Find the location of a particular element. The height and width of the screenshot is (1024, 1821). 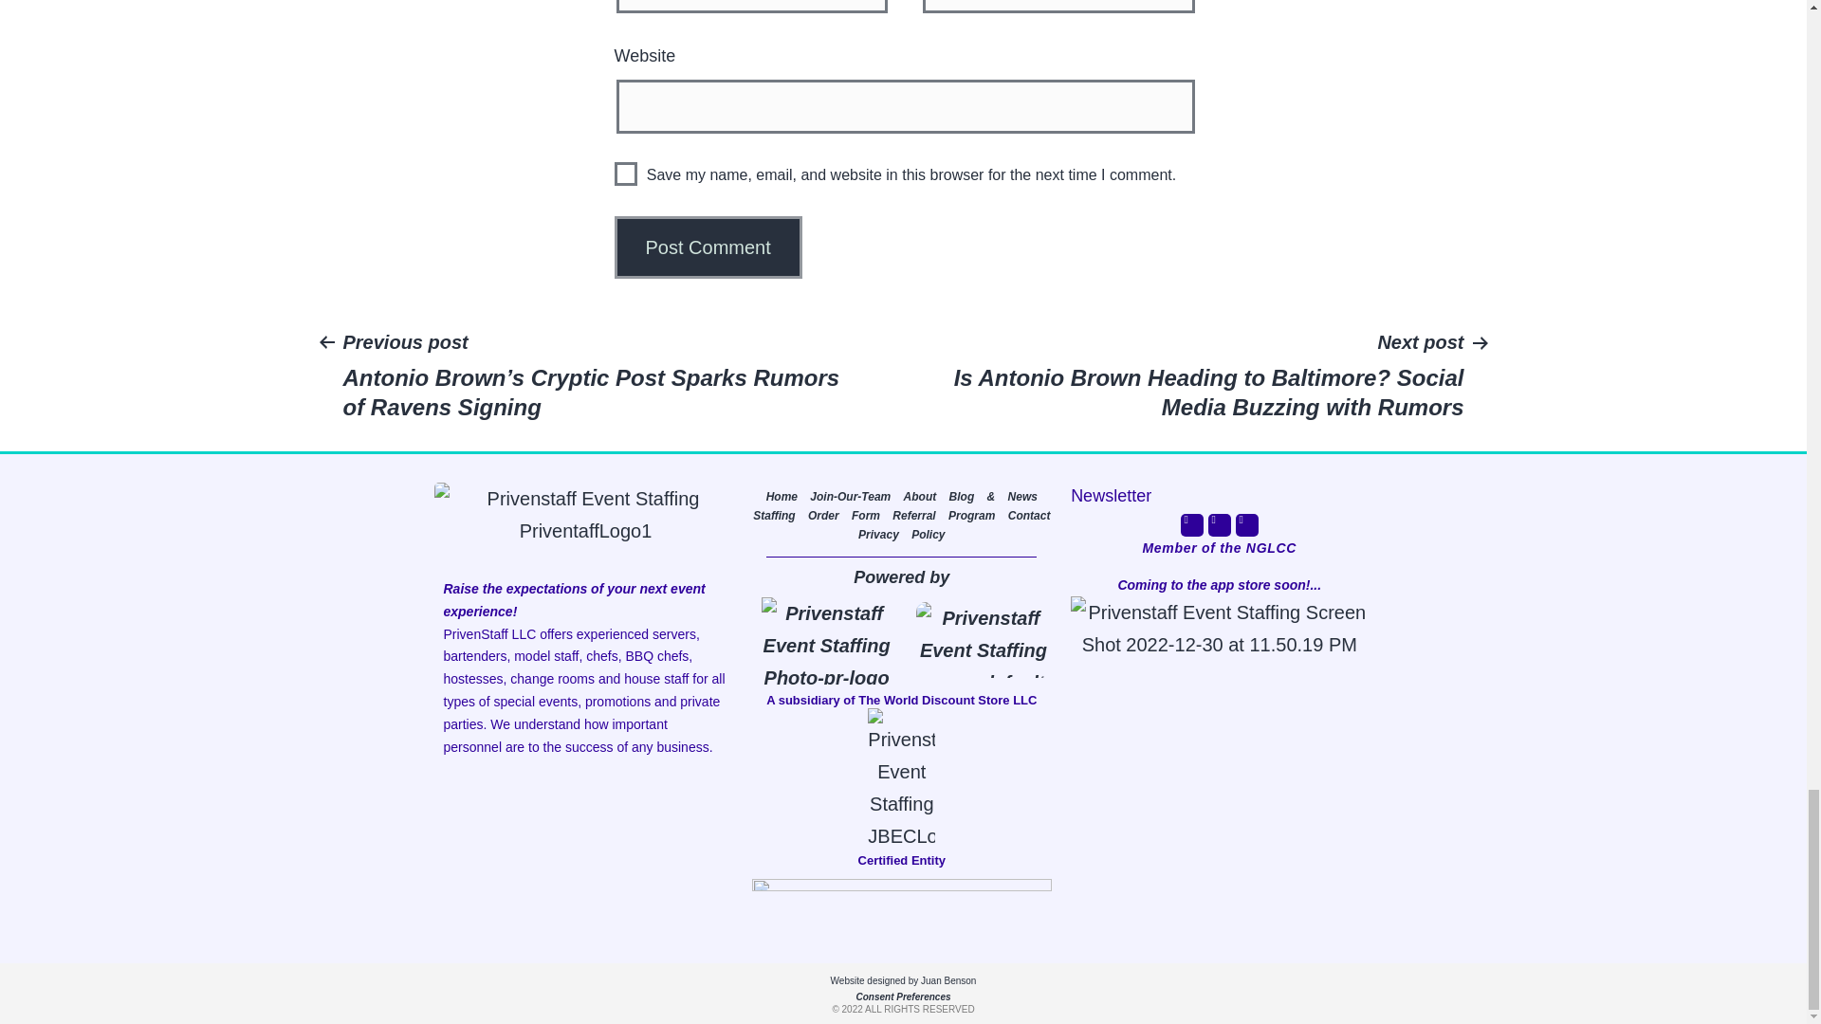

About is located at coordinates (920, 497).